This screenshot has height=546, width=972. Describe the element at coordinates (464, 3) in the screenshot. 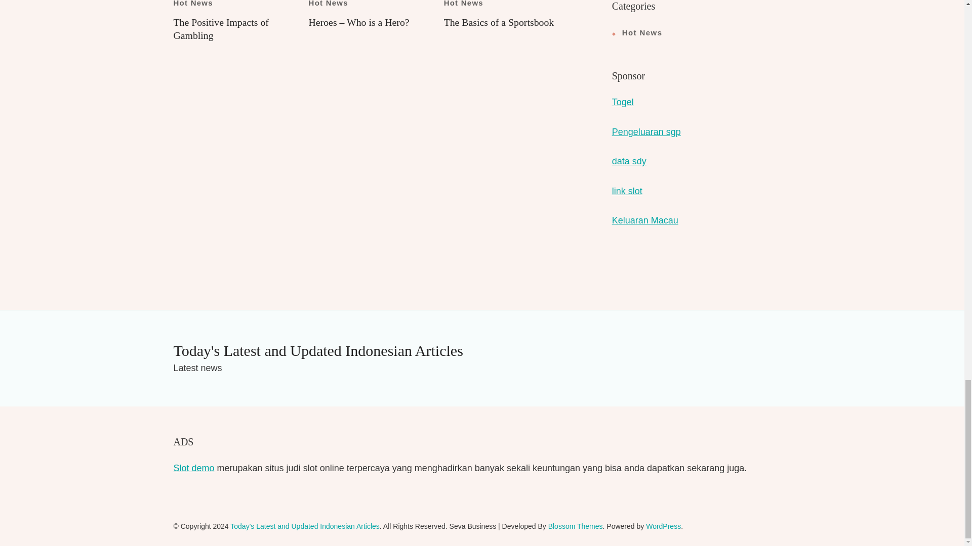

I see `Hot News` at that location.